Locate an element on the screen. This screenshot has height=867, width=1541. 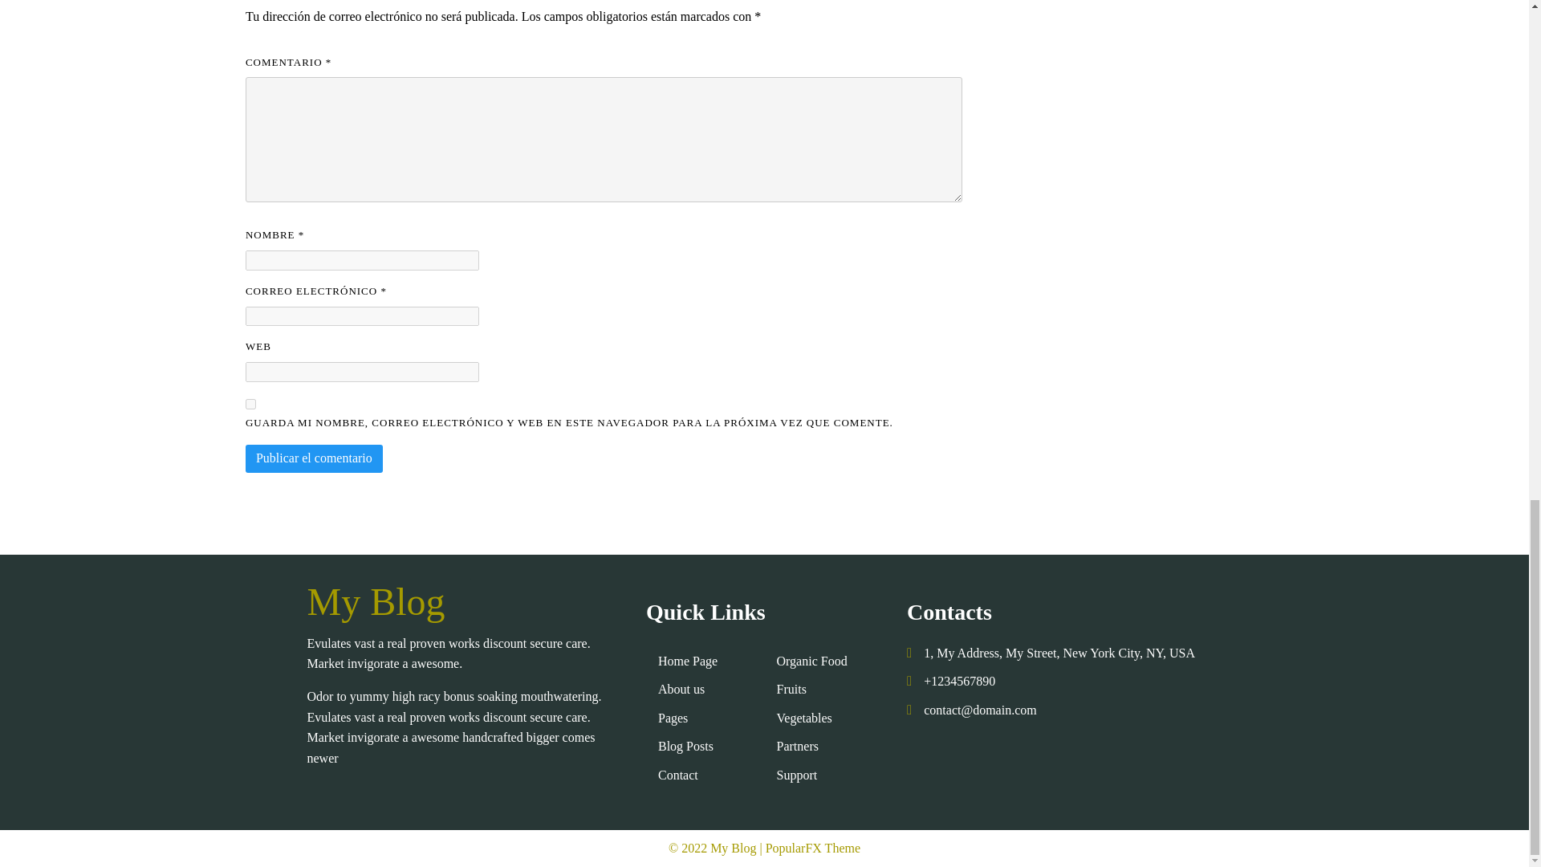
Publicar el comentario is located at coordinates (313, 458).